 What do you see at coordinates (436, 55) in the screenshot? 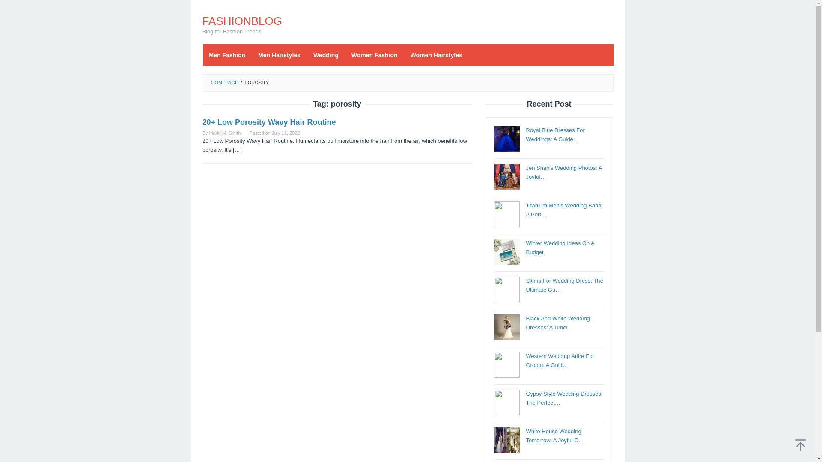
I see `Women Hairstyles` at bounding box center [436, 55].